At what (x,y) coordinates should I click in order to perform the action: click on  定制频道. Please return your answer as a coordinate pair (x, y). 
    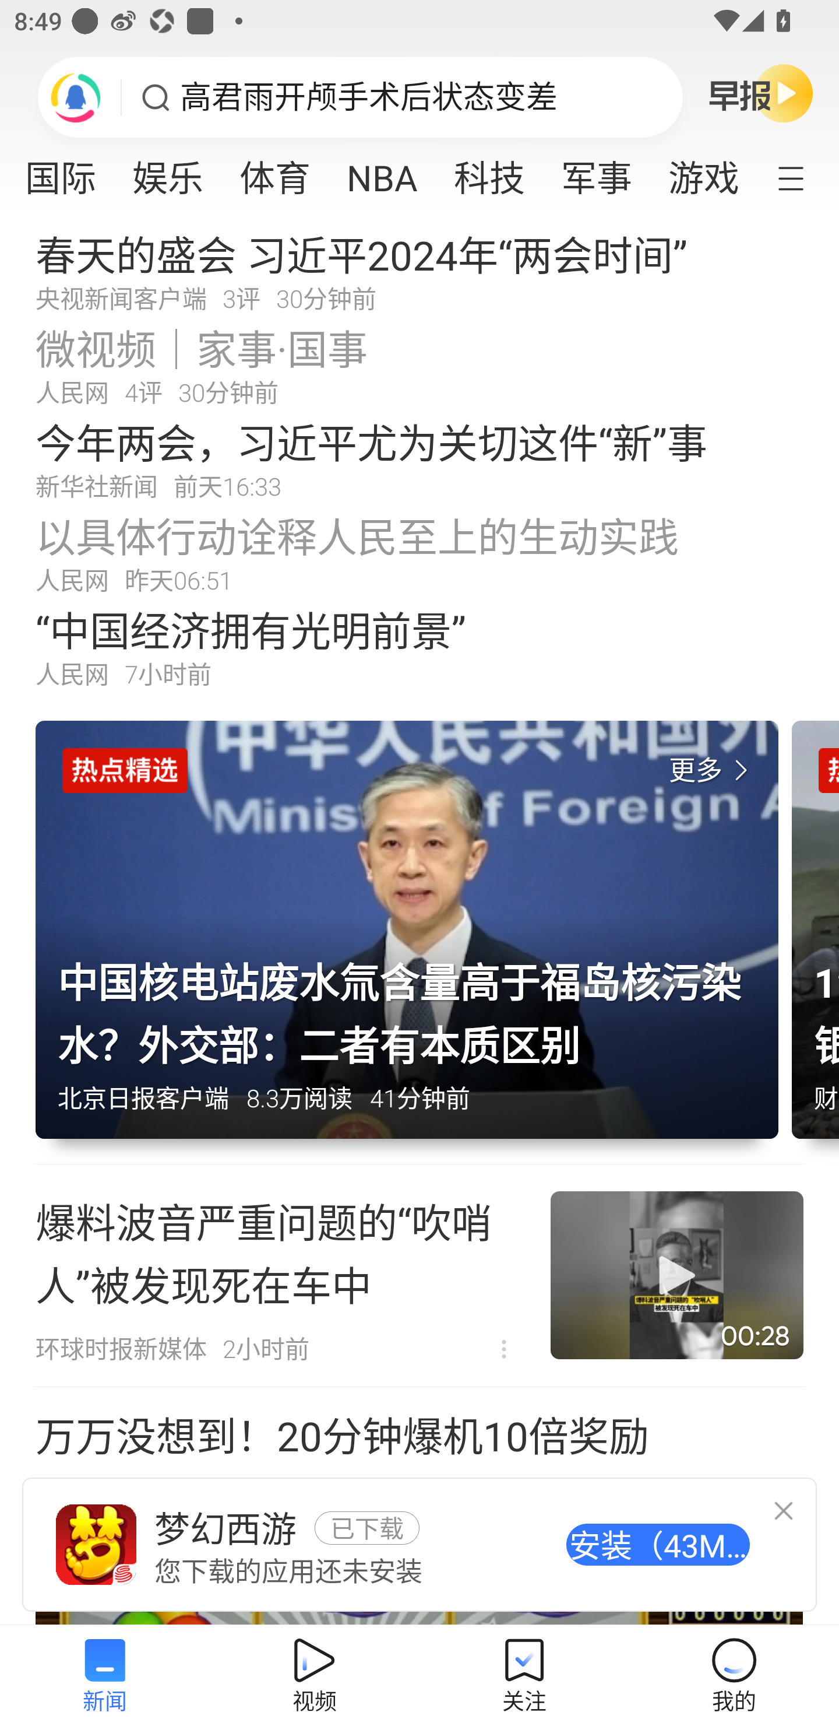
    Looking at the image, I should click on (804, 177).